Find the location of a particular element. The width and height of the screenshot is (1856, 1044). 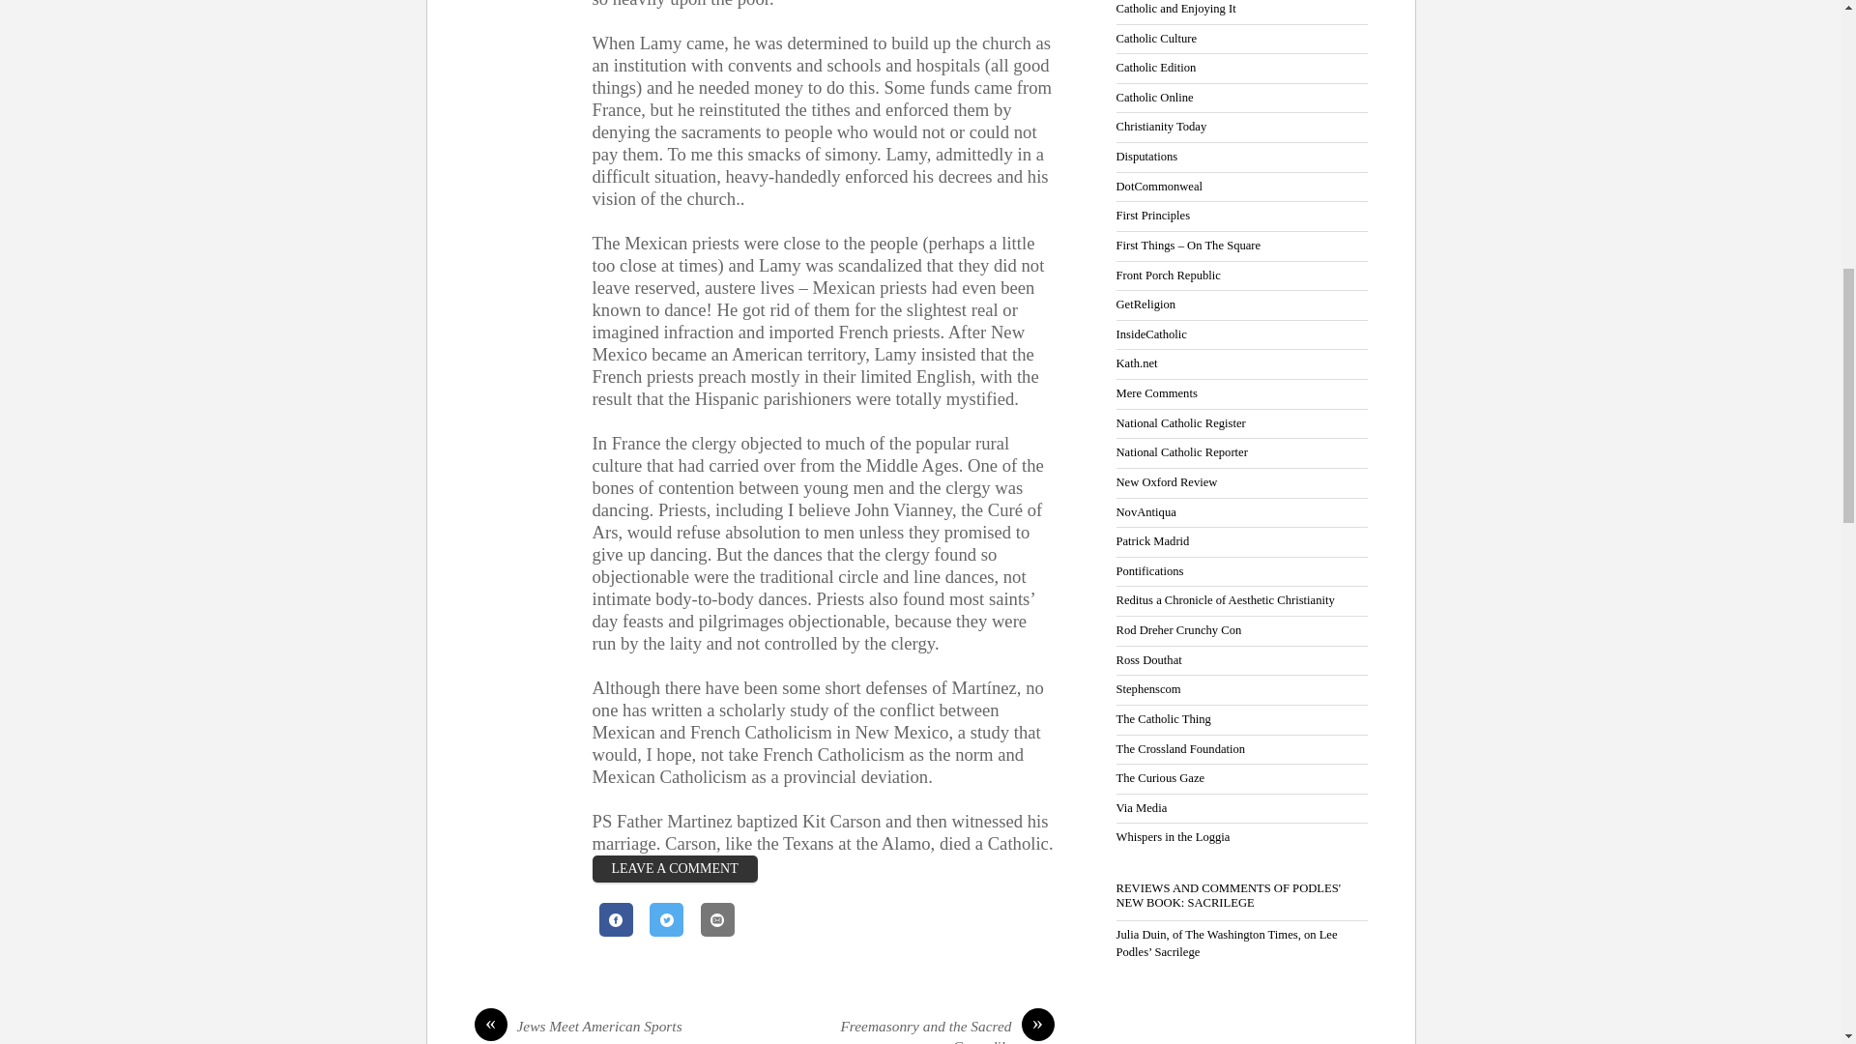

DotCommonweal is located at coordinates (1158, 186).